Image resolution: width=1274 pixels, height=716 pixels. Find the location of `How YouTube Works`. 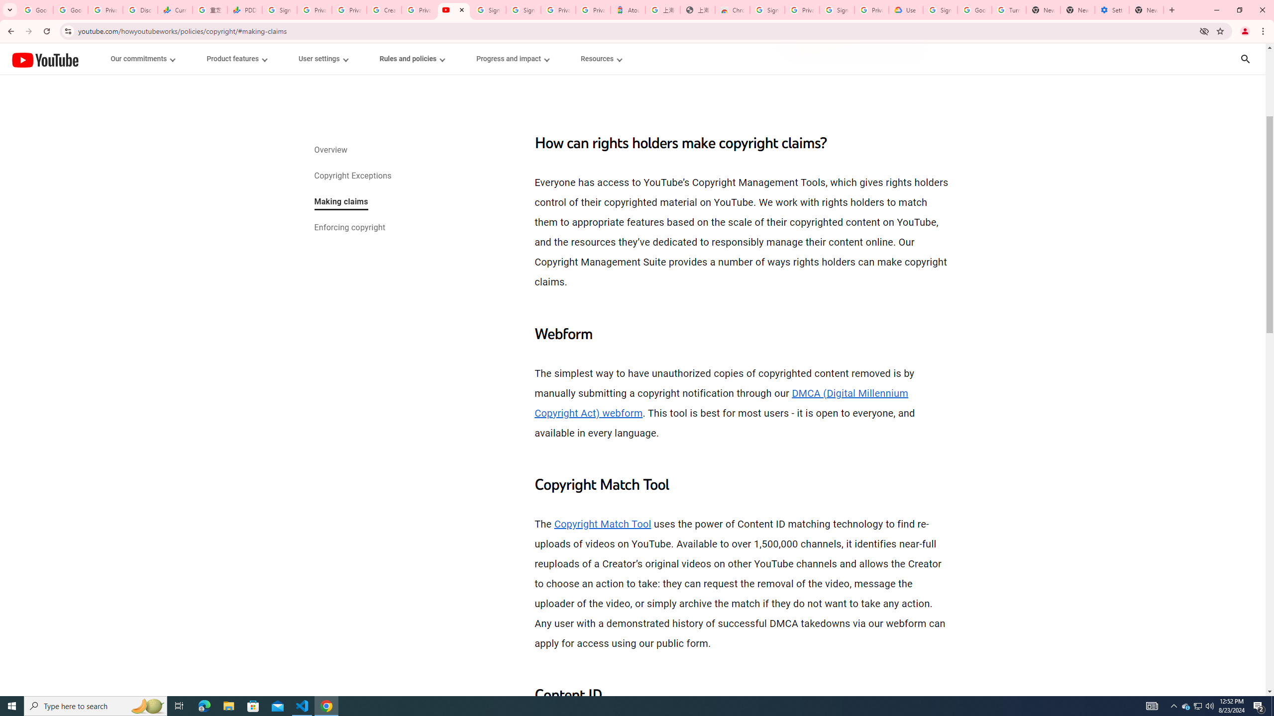

How YouTube Works is located at coordinates (45, 59).